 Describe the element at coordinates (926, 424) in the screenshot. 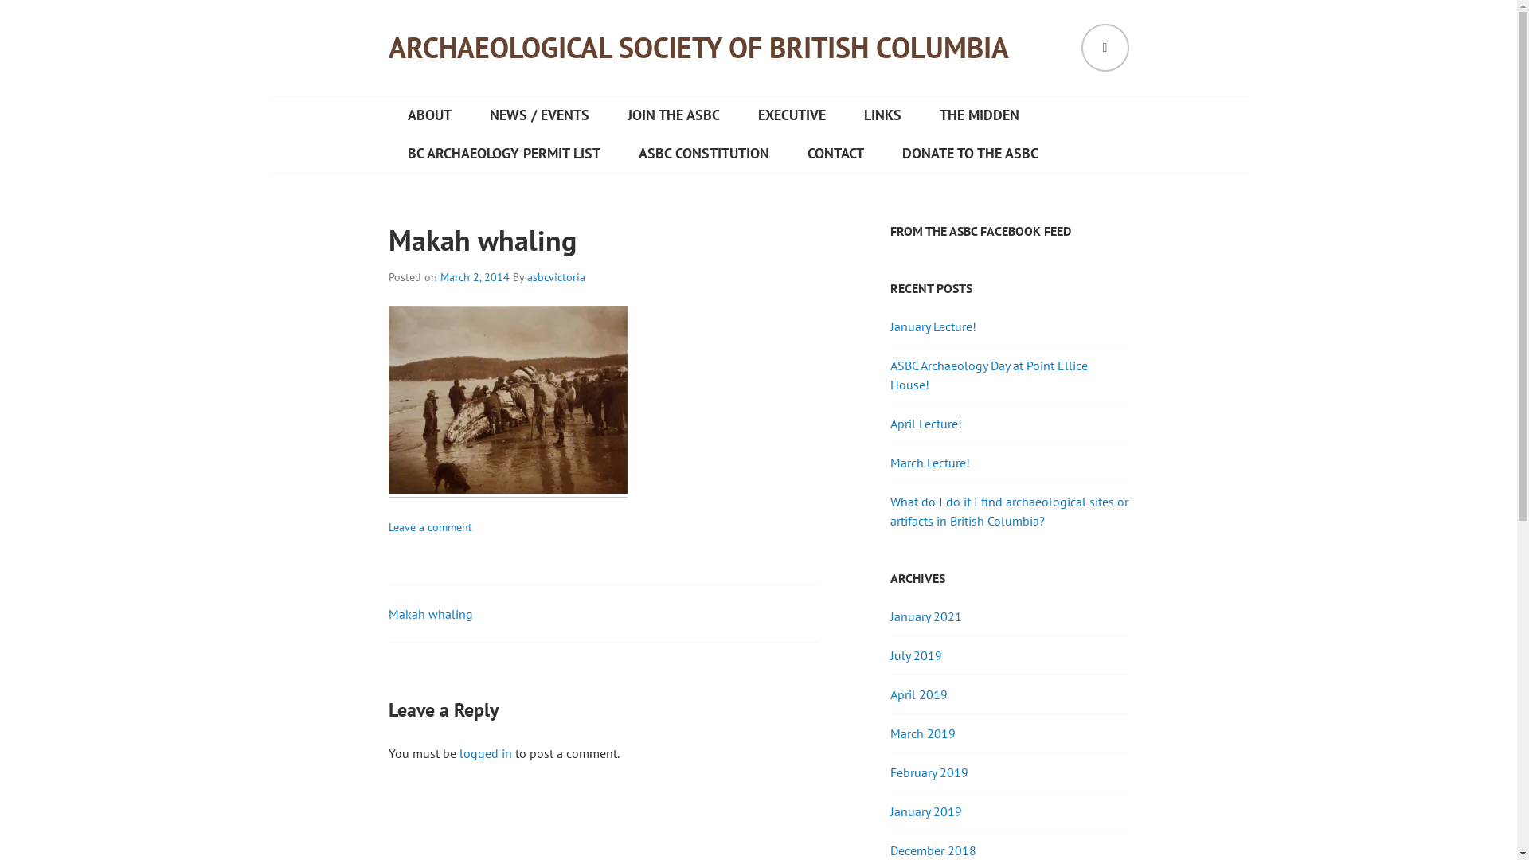

I see `April Lecture!` at that location.